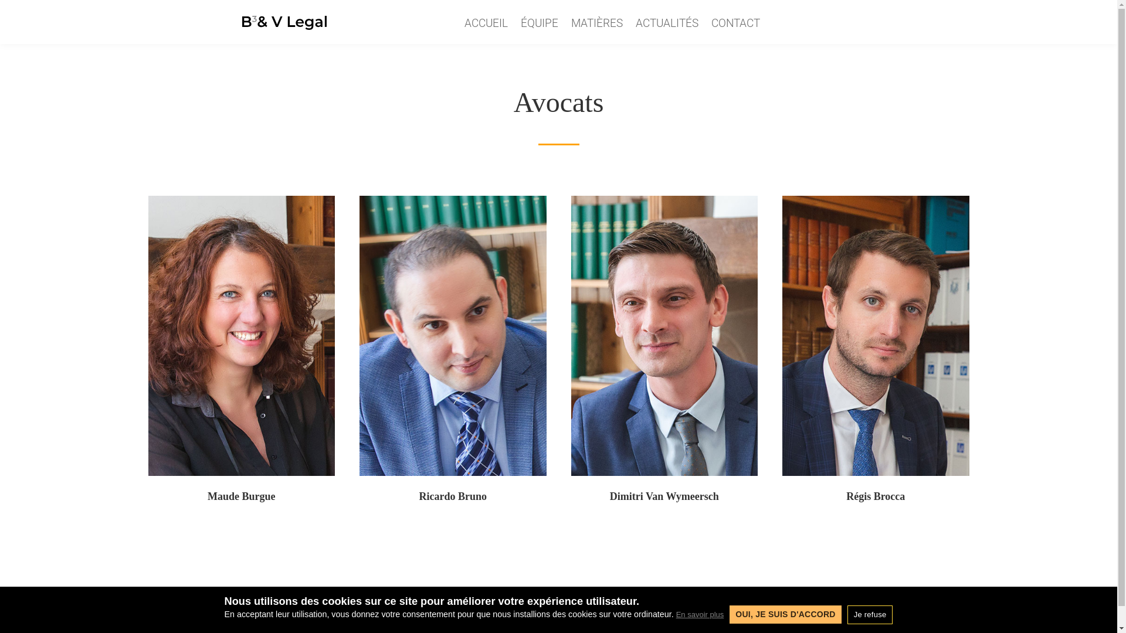  I want to click on Je refuse, so click(870, 614).